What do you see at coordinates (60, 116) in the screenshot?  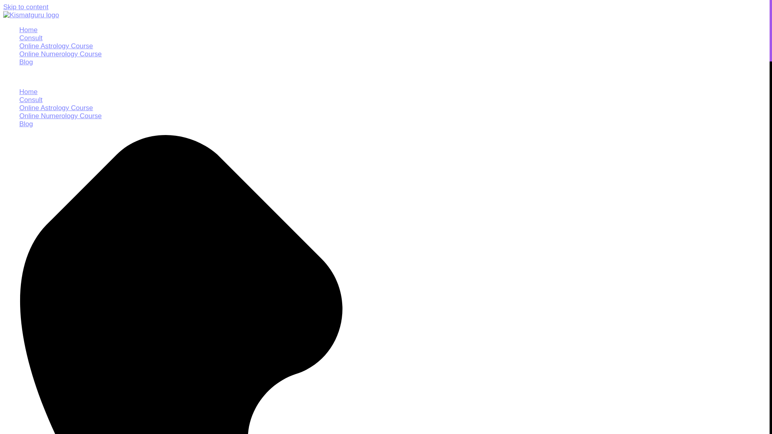 I see `Online Numerology Course` at bounding box center [60, 116].